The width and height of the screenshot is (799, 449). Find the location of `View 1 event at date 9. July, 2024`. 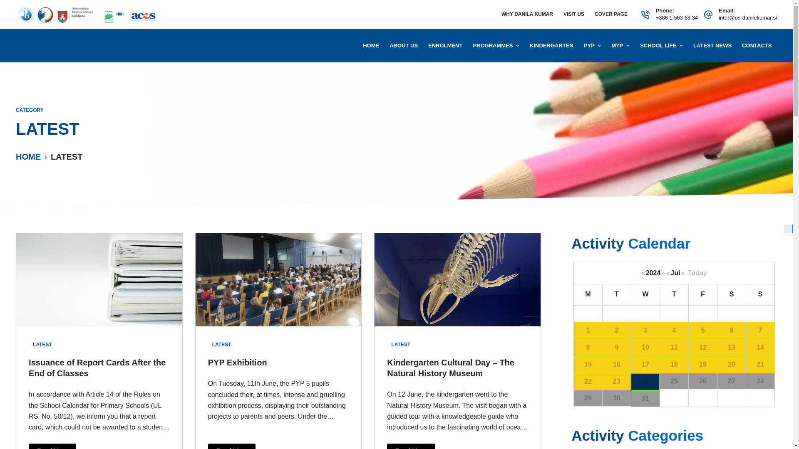

View 1 event at date 9. July, 2024 is located at coordinates (617, 348).